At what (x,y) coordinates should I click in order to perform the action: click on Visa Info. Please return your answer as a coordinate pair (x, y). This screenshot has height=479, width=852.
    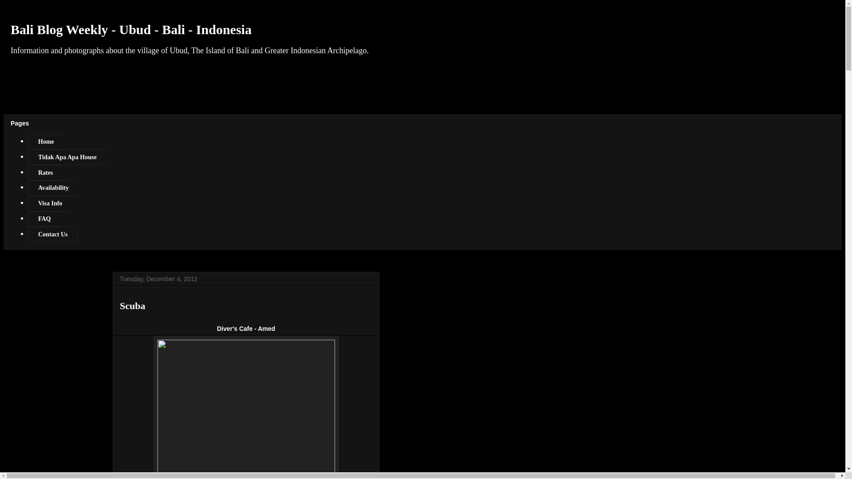
    Looking at the image, I should click on (50, 204).